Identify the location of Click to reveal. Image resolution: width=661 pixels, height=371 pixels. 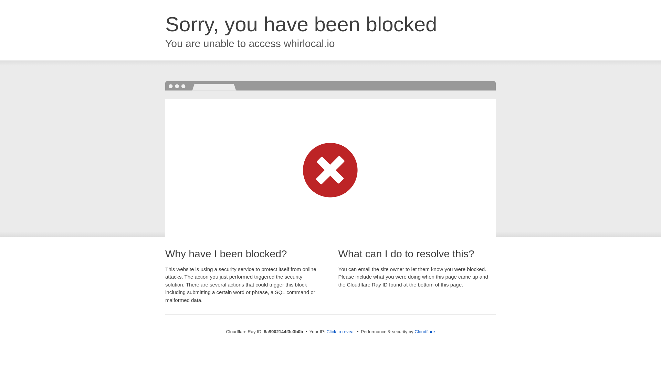
(340, 332).